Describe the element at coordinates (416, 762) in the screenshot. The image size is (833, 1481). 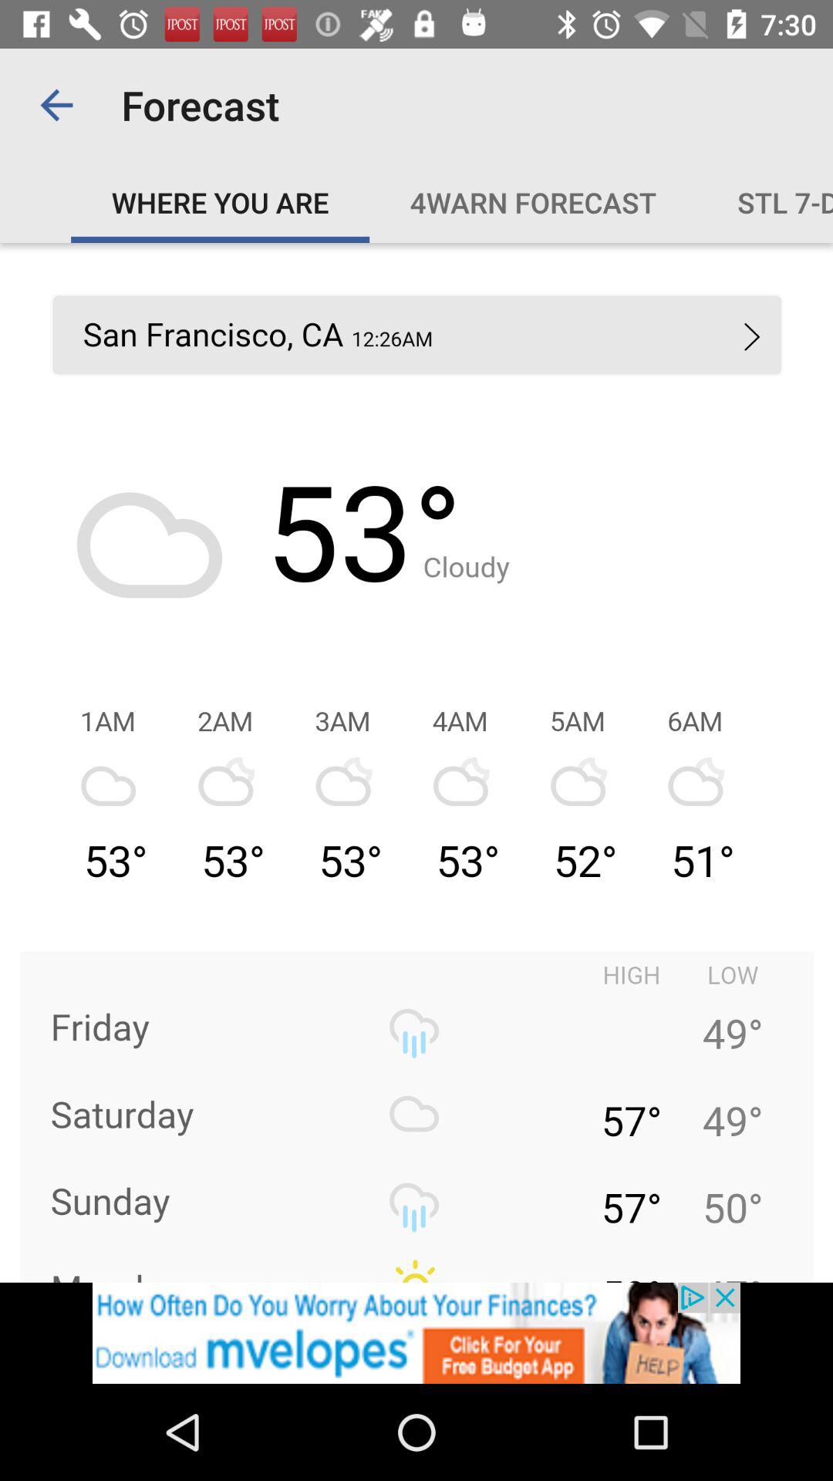
I see `a page showing details about what you click` at that location.